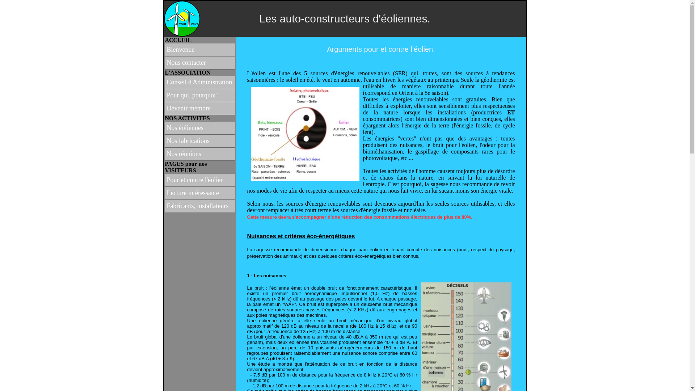  I want to click on Le logo de l'association, so click(182, 19).